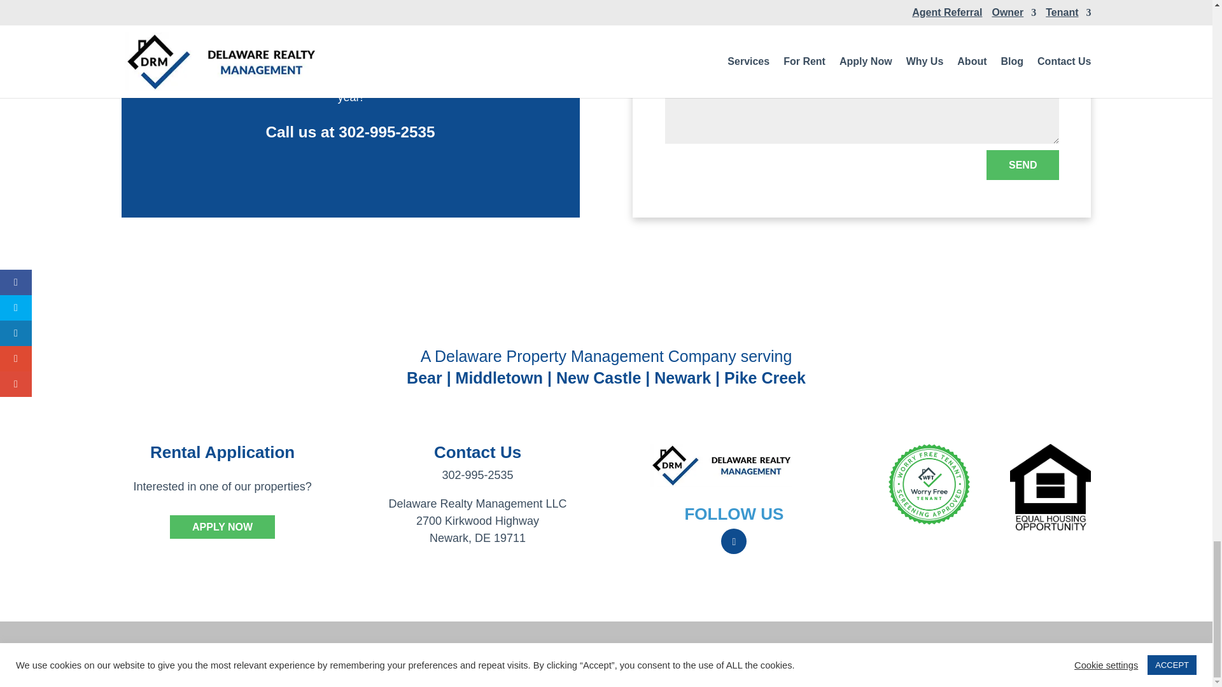 Image resolution: width=1222 pixels, height=687 pixels. Describe the element at coordinates (1050, 487) in the screenshot. I see `equal-housing-opportunity-logo-1200w` at that location.